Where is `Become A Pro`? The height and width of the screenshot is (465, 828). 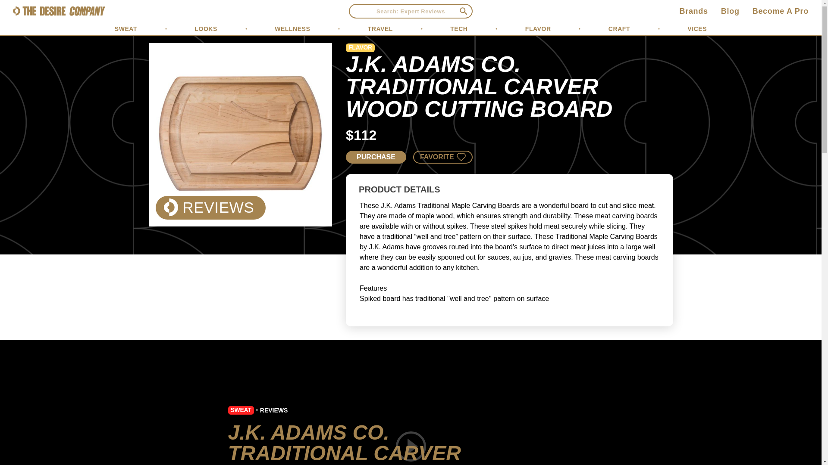 Become A Pro is located at coordinates (781, 11).